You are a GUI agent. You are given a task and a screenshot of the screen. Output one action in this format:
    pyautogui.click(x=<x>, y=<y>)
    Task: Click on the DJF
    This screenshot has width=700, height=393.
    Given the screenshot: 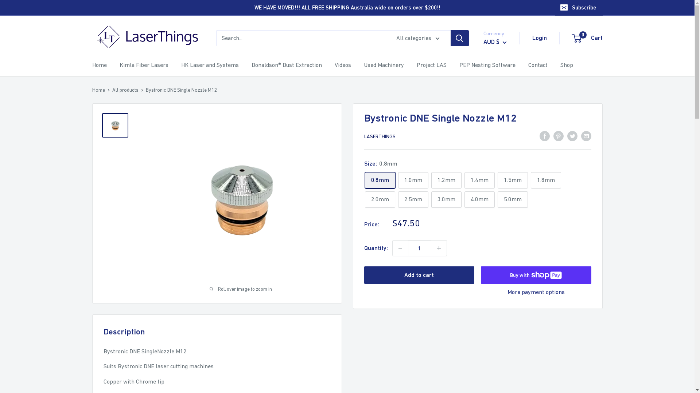 What is the action you would take?
    pyautogui.click(x=111, y=177)
    